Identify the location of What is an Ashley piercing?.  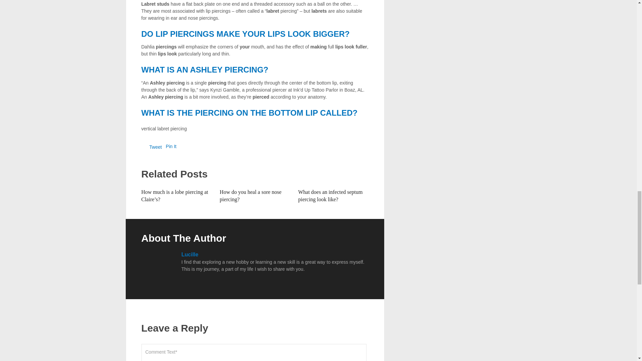
(205, 70).